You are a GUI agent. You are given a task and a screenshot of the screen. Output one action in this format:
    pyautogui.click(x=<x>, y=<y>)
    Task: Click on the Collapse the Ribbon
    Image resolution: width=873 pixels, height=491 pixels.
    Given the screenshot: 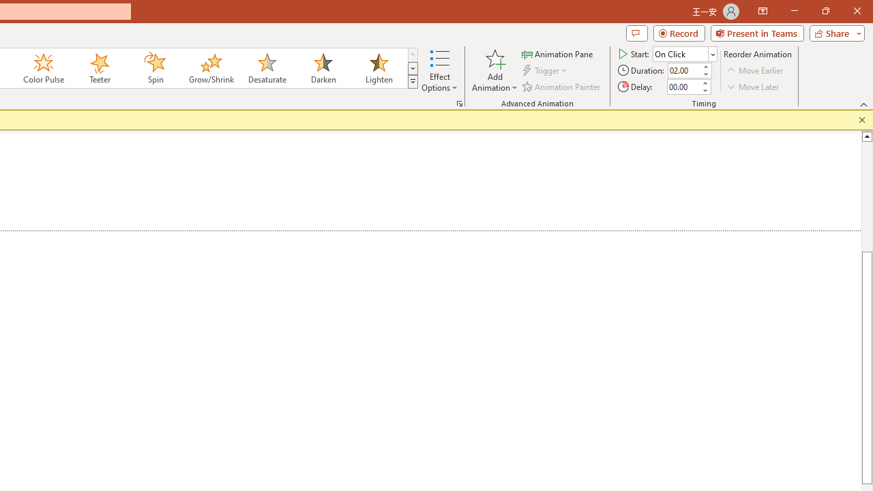 What is the action you would take?
    pyautogui.click(x=864, y=104)
    